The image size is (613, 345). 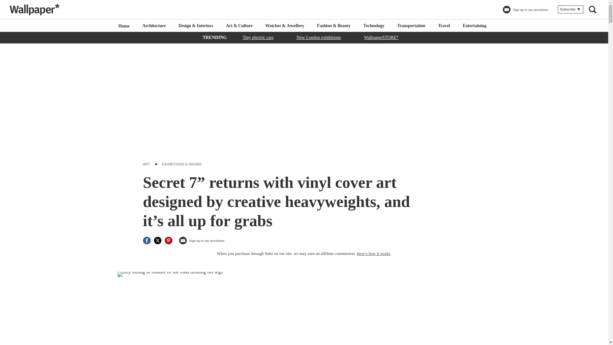 What do you see at coordinates (319, 37) in the screenshot?
I see `New London exhibitions` at bounding box center [319, 37].